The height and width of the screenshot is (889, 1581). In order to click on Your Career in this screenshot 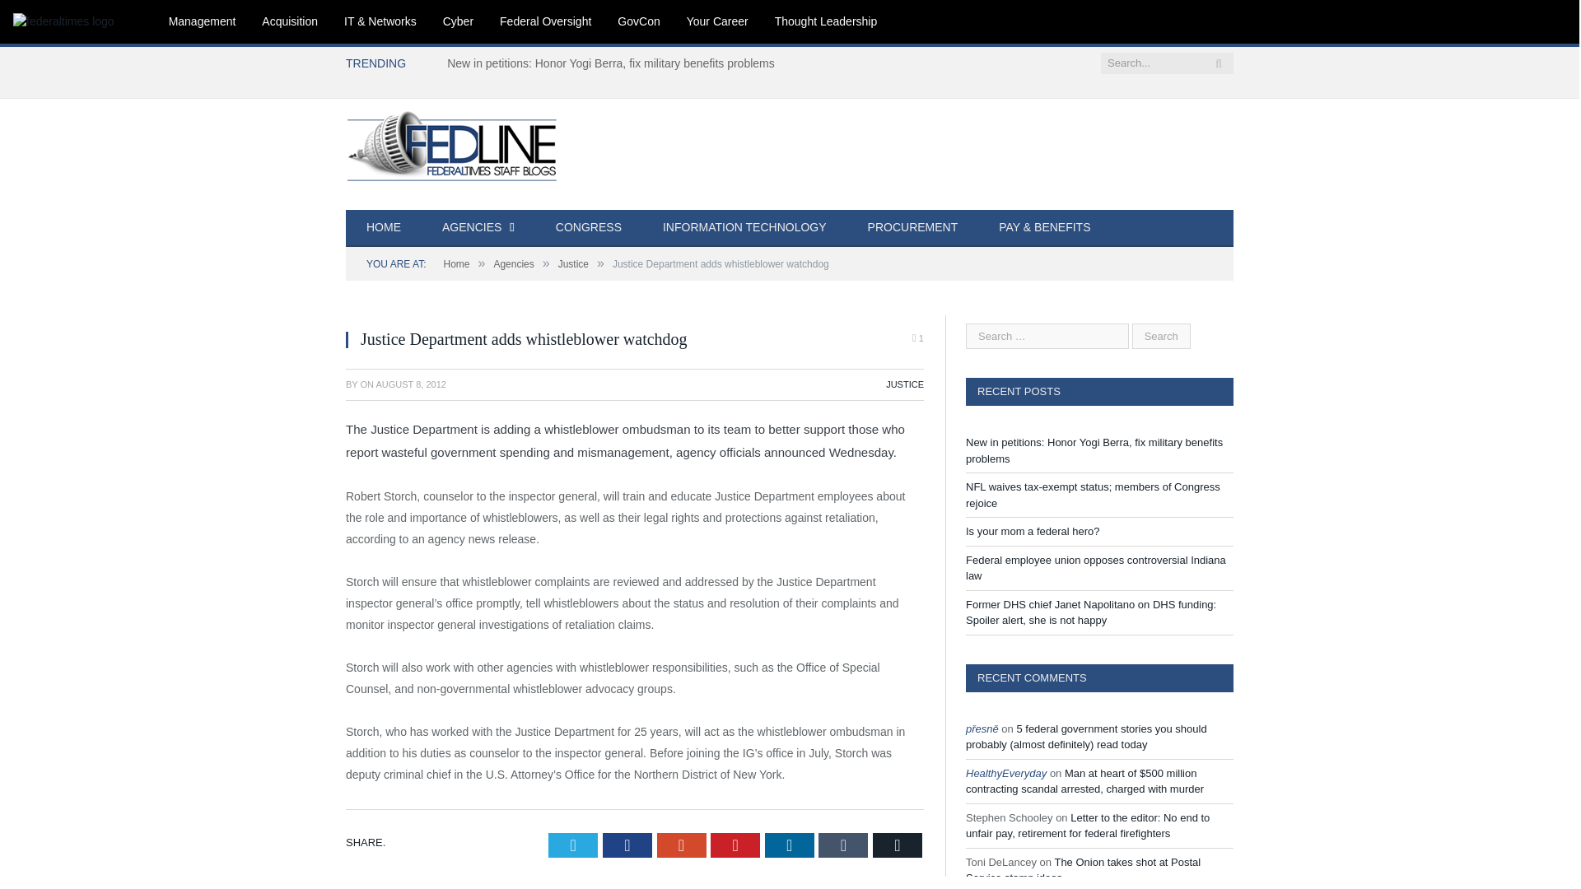, I will do `click(717, 21)`.